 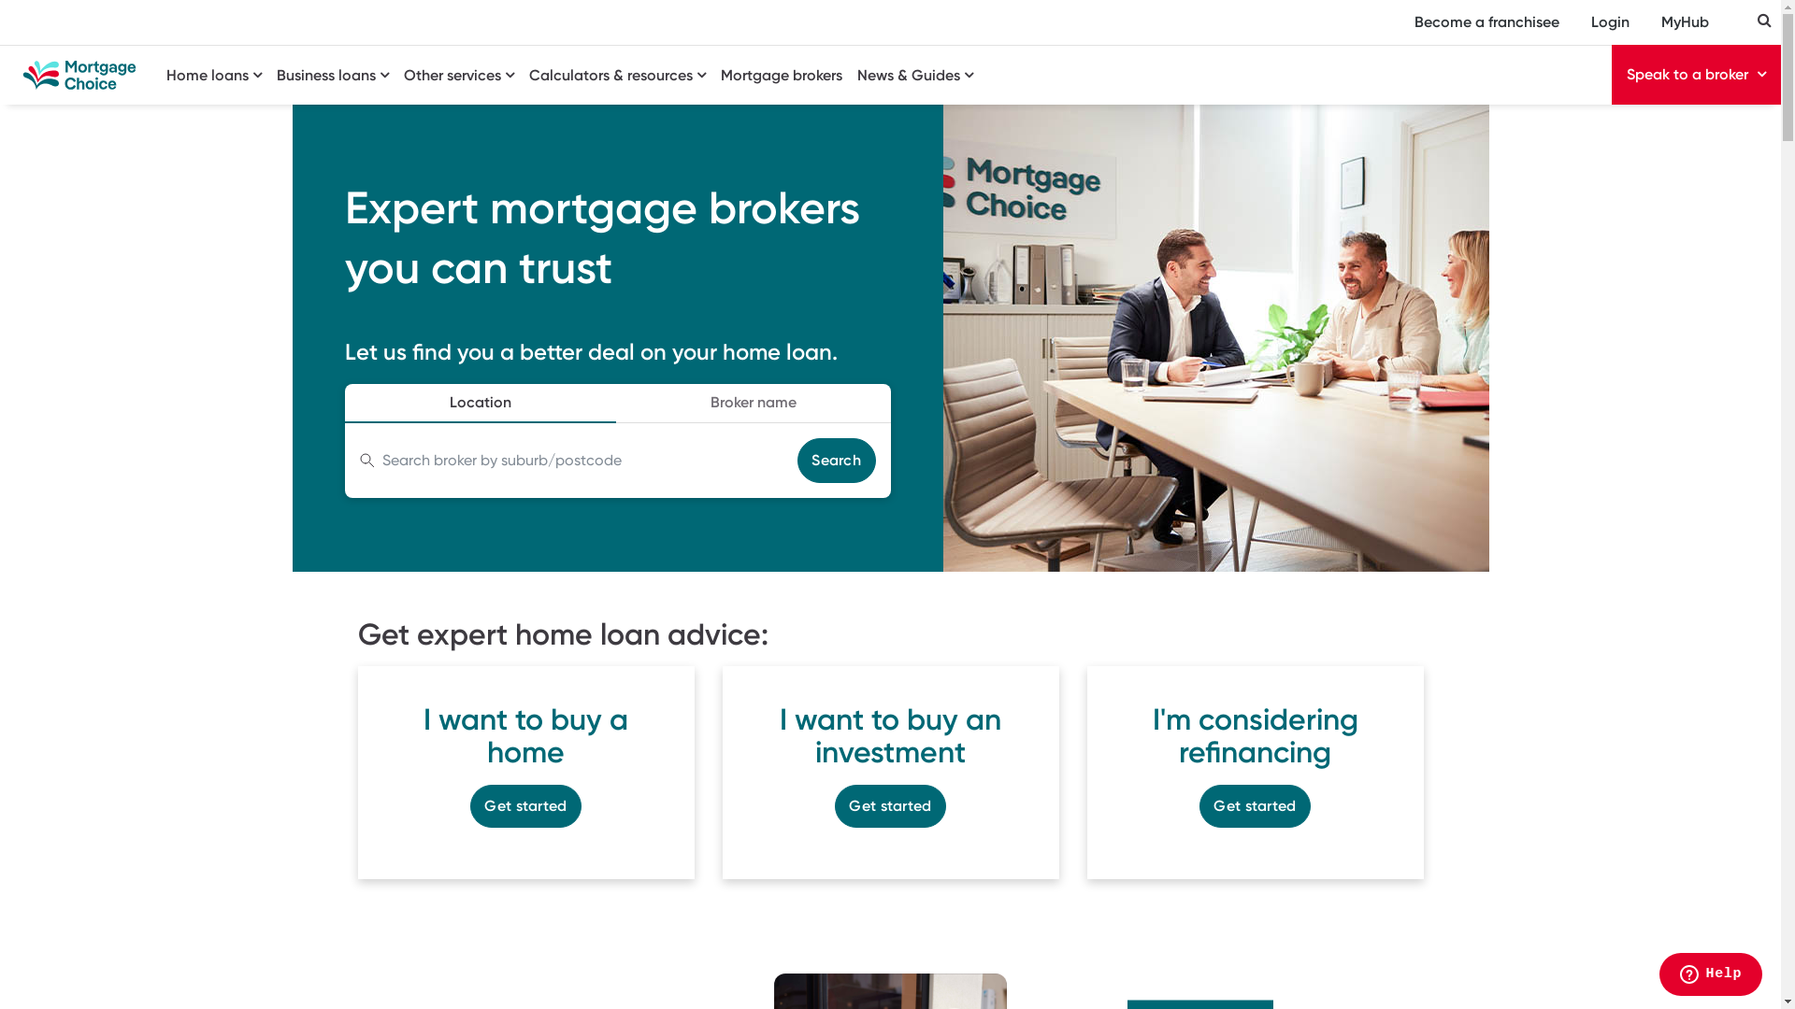 I want to click on I want to buy a home
Get started, so click(x=525, y=773).